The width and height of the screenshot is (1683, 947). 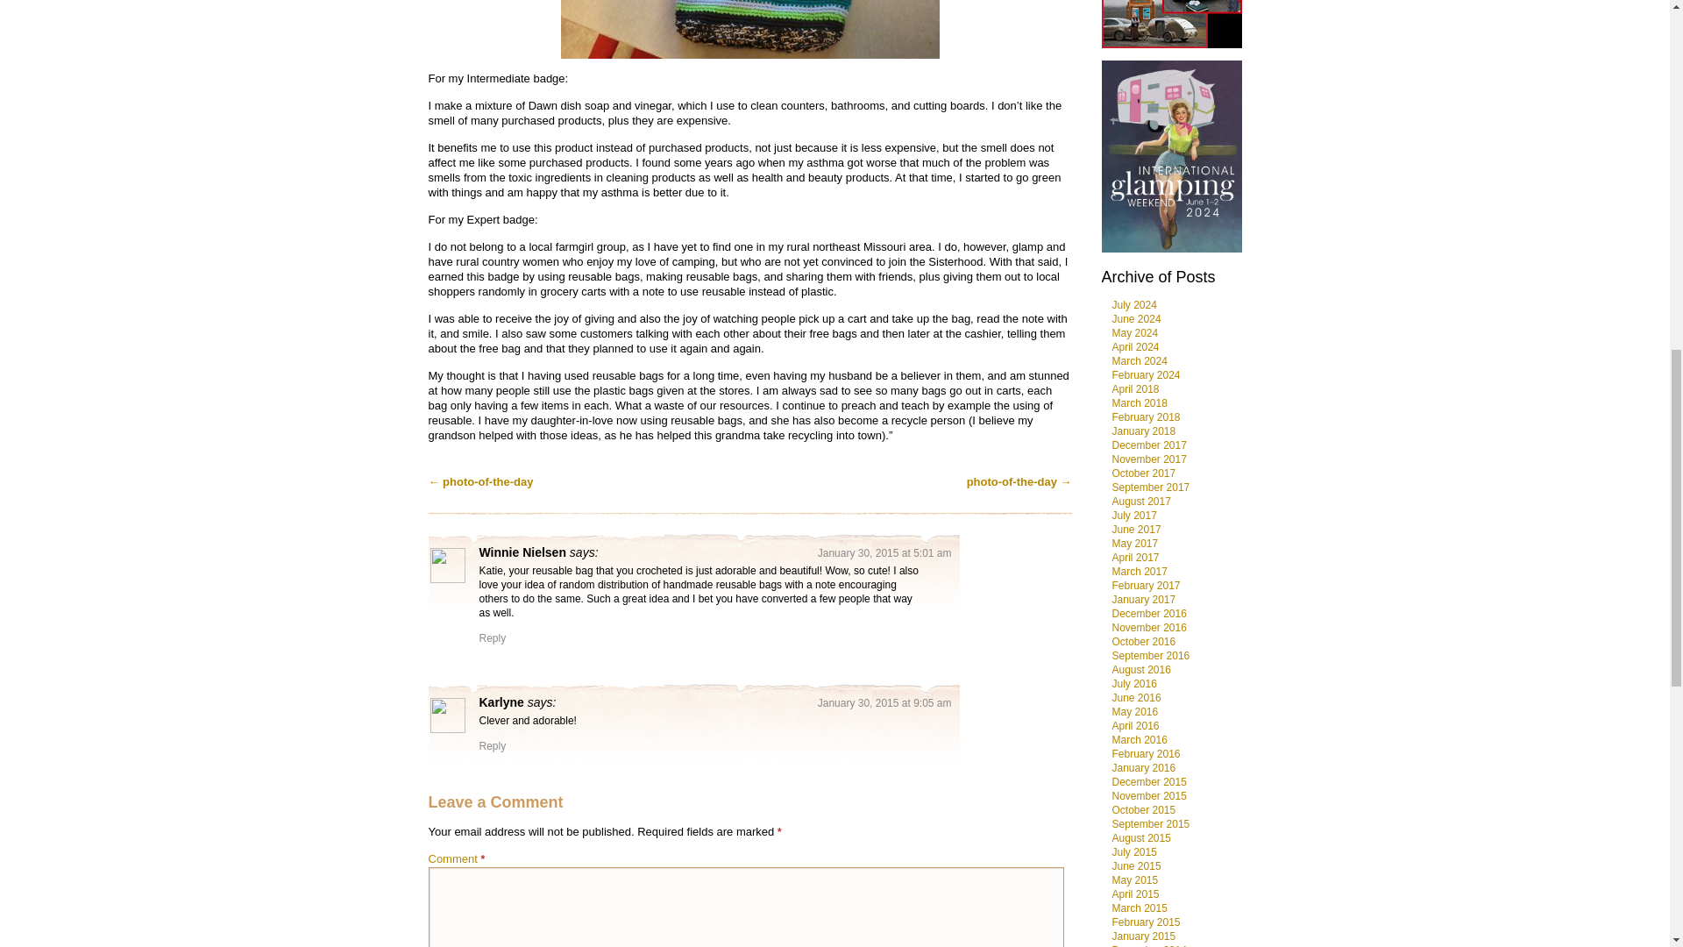 I want to click on Reply, so click(x=492, y=638).